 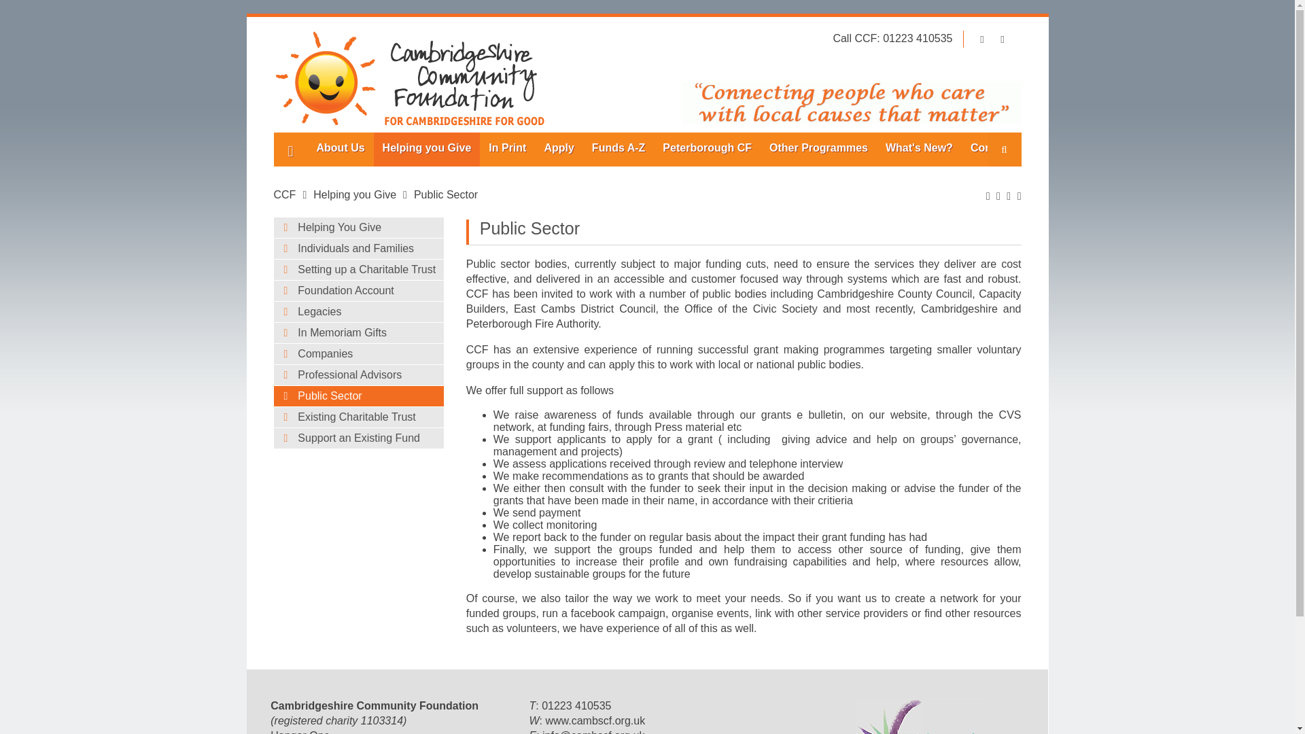 I want to click on Individuals and Families, so click(x=358, y=249).